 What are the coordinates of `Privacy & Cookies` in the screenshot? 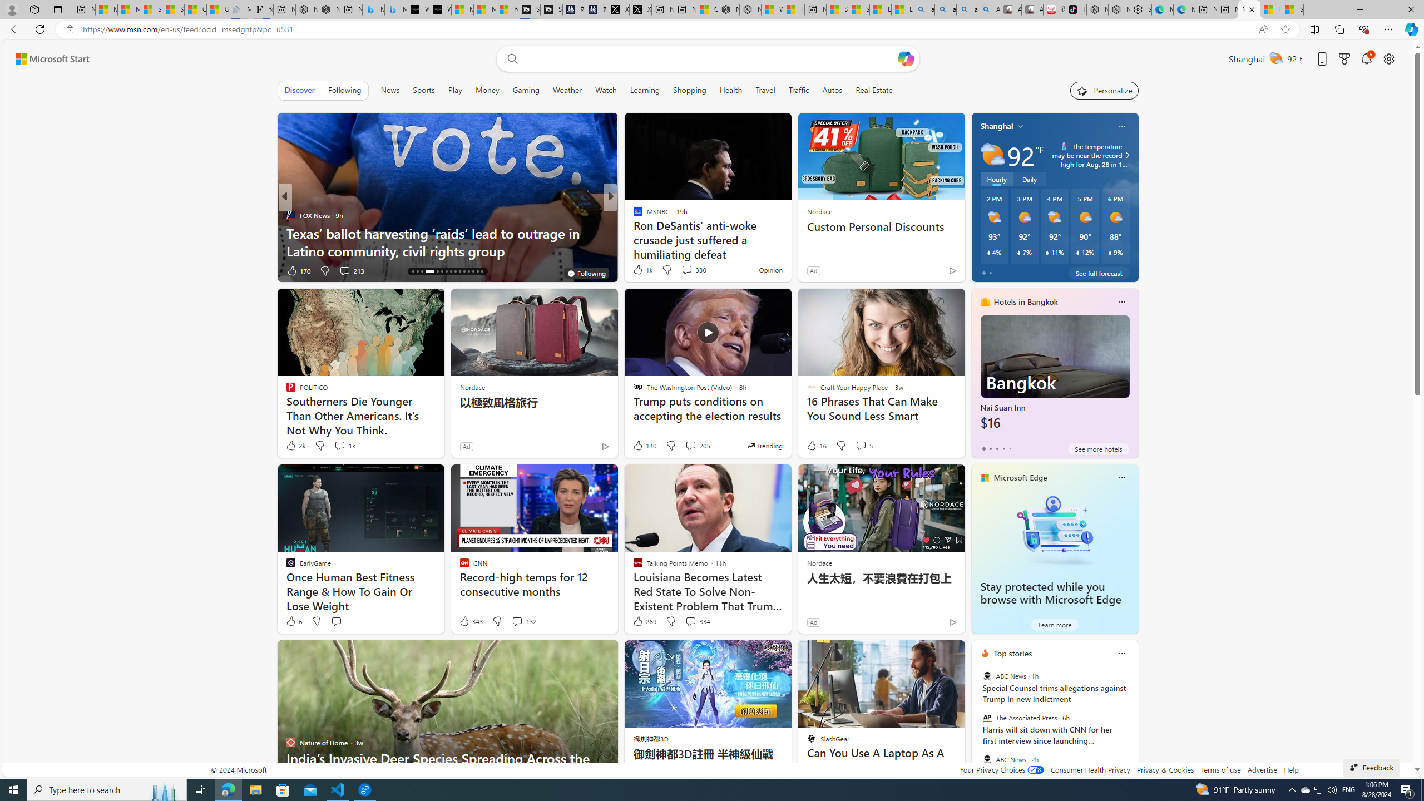 It's located at (1165, 770).